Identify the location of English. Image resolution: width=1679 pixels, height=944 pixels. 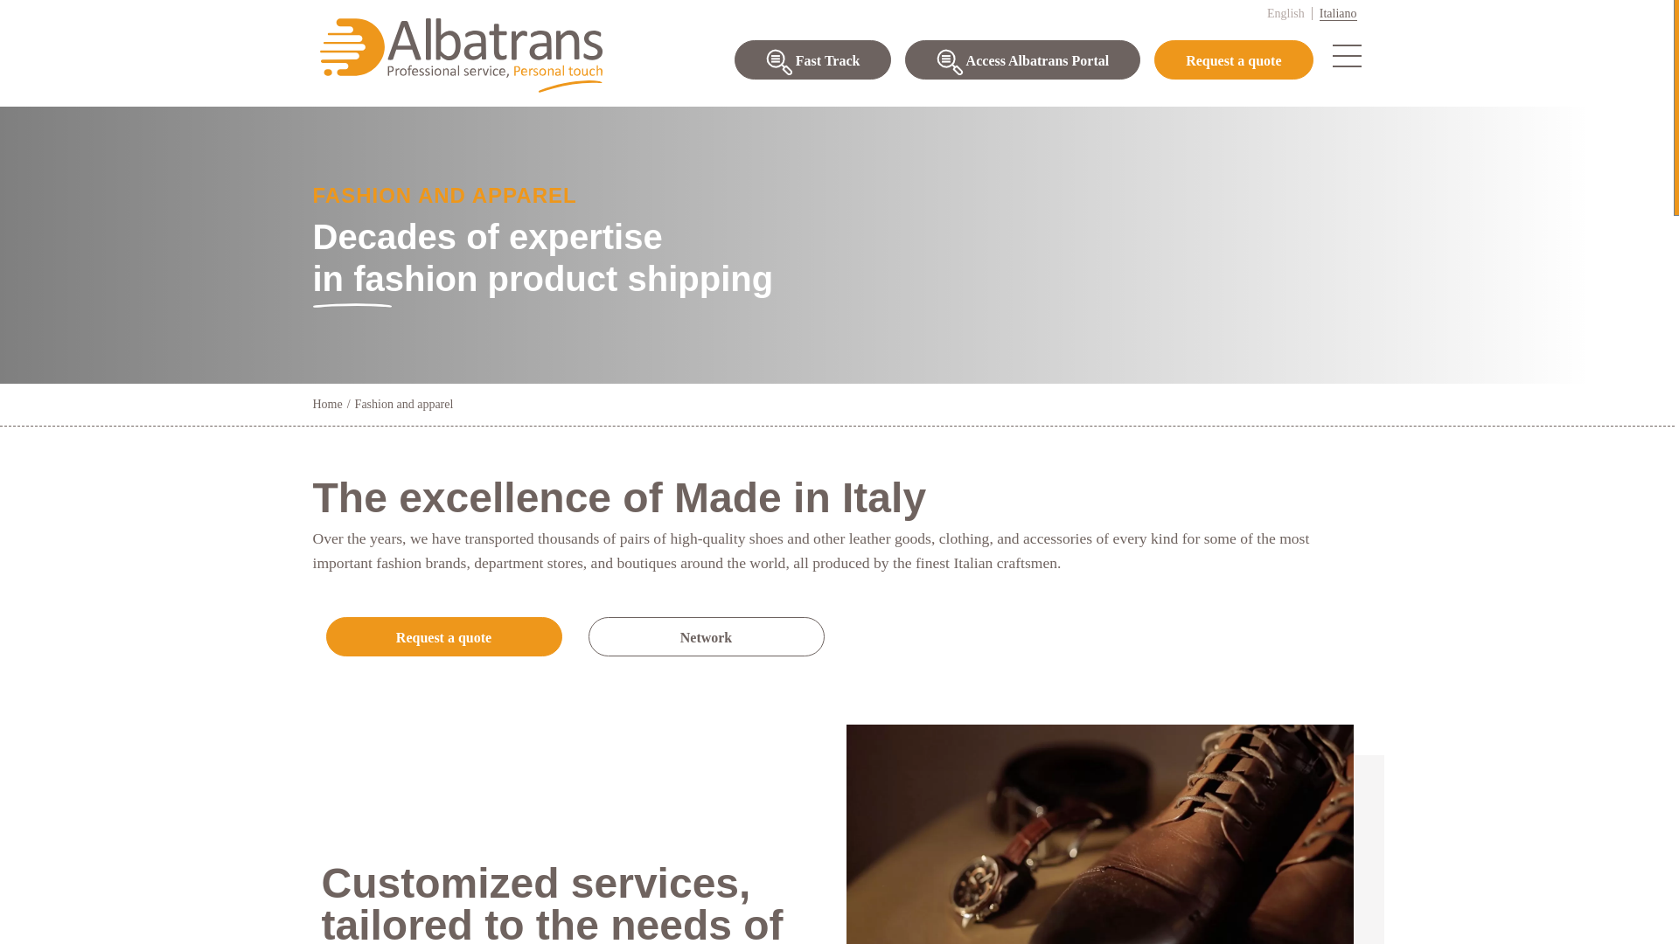
(1286, 12).